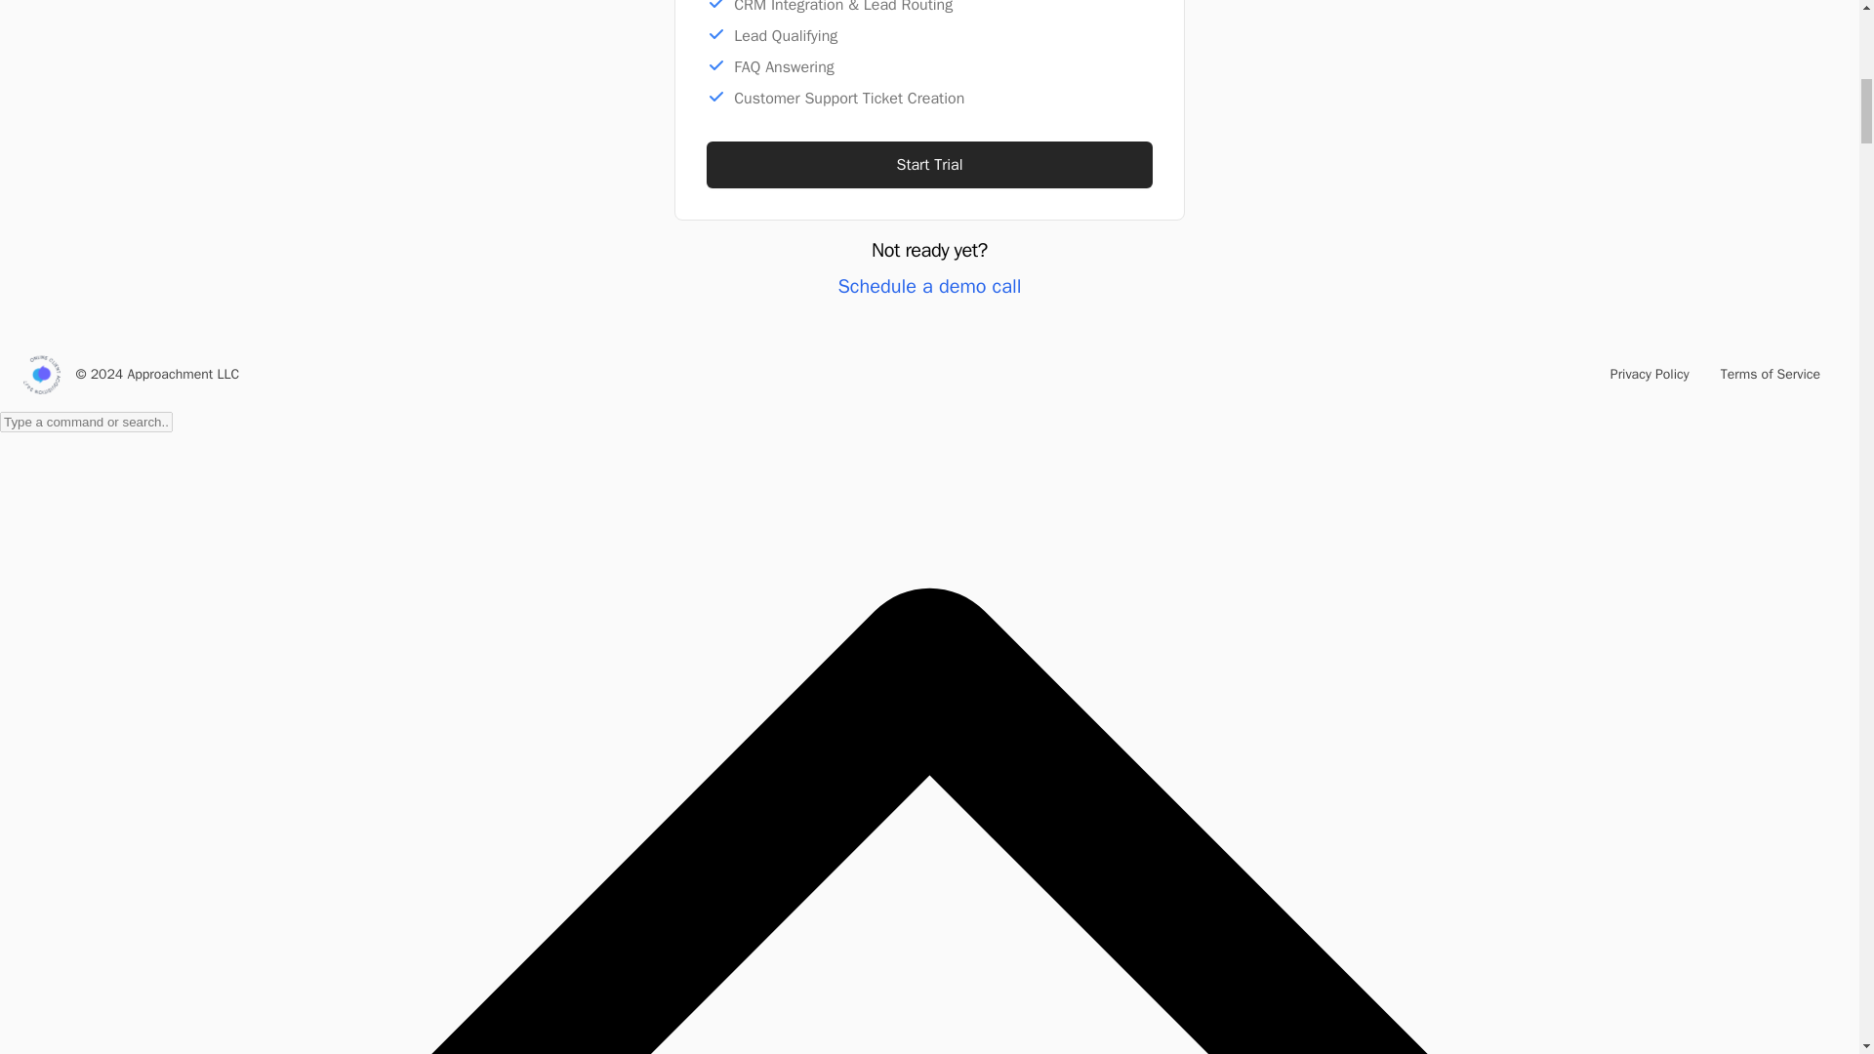 This screenshot has width=1874, height=1054. Describe the element at coordinates (1650, 375) in the screenshot. I see `Privacy Policy` at that location.